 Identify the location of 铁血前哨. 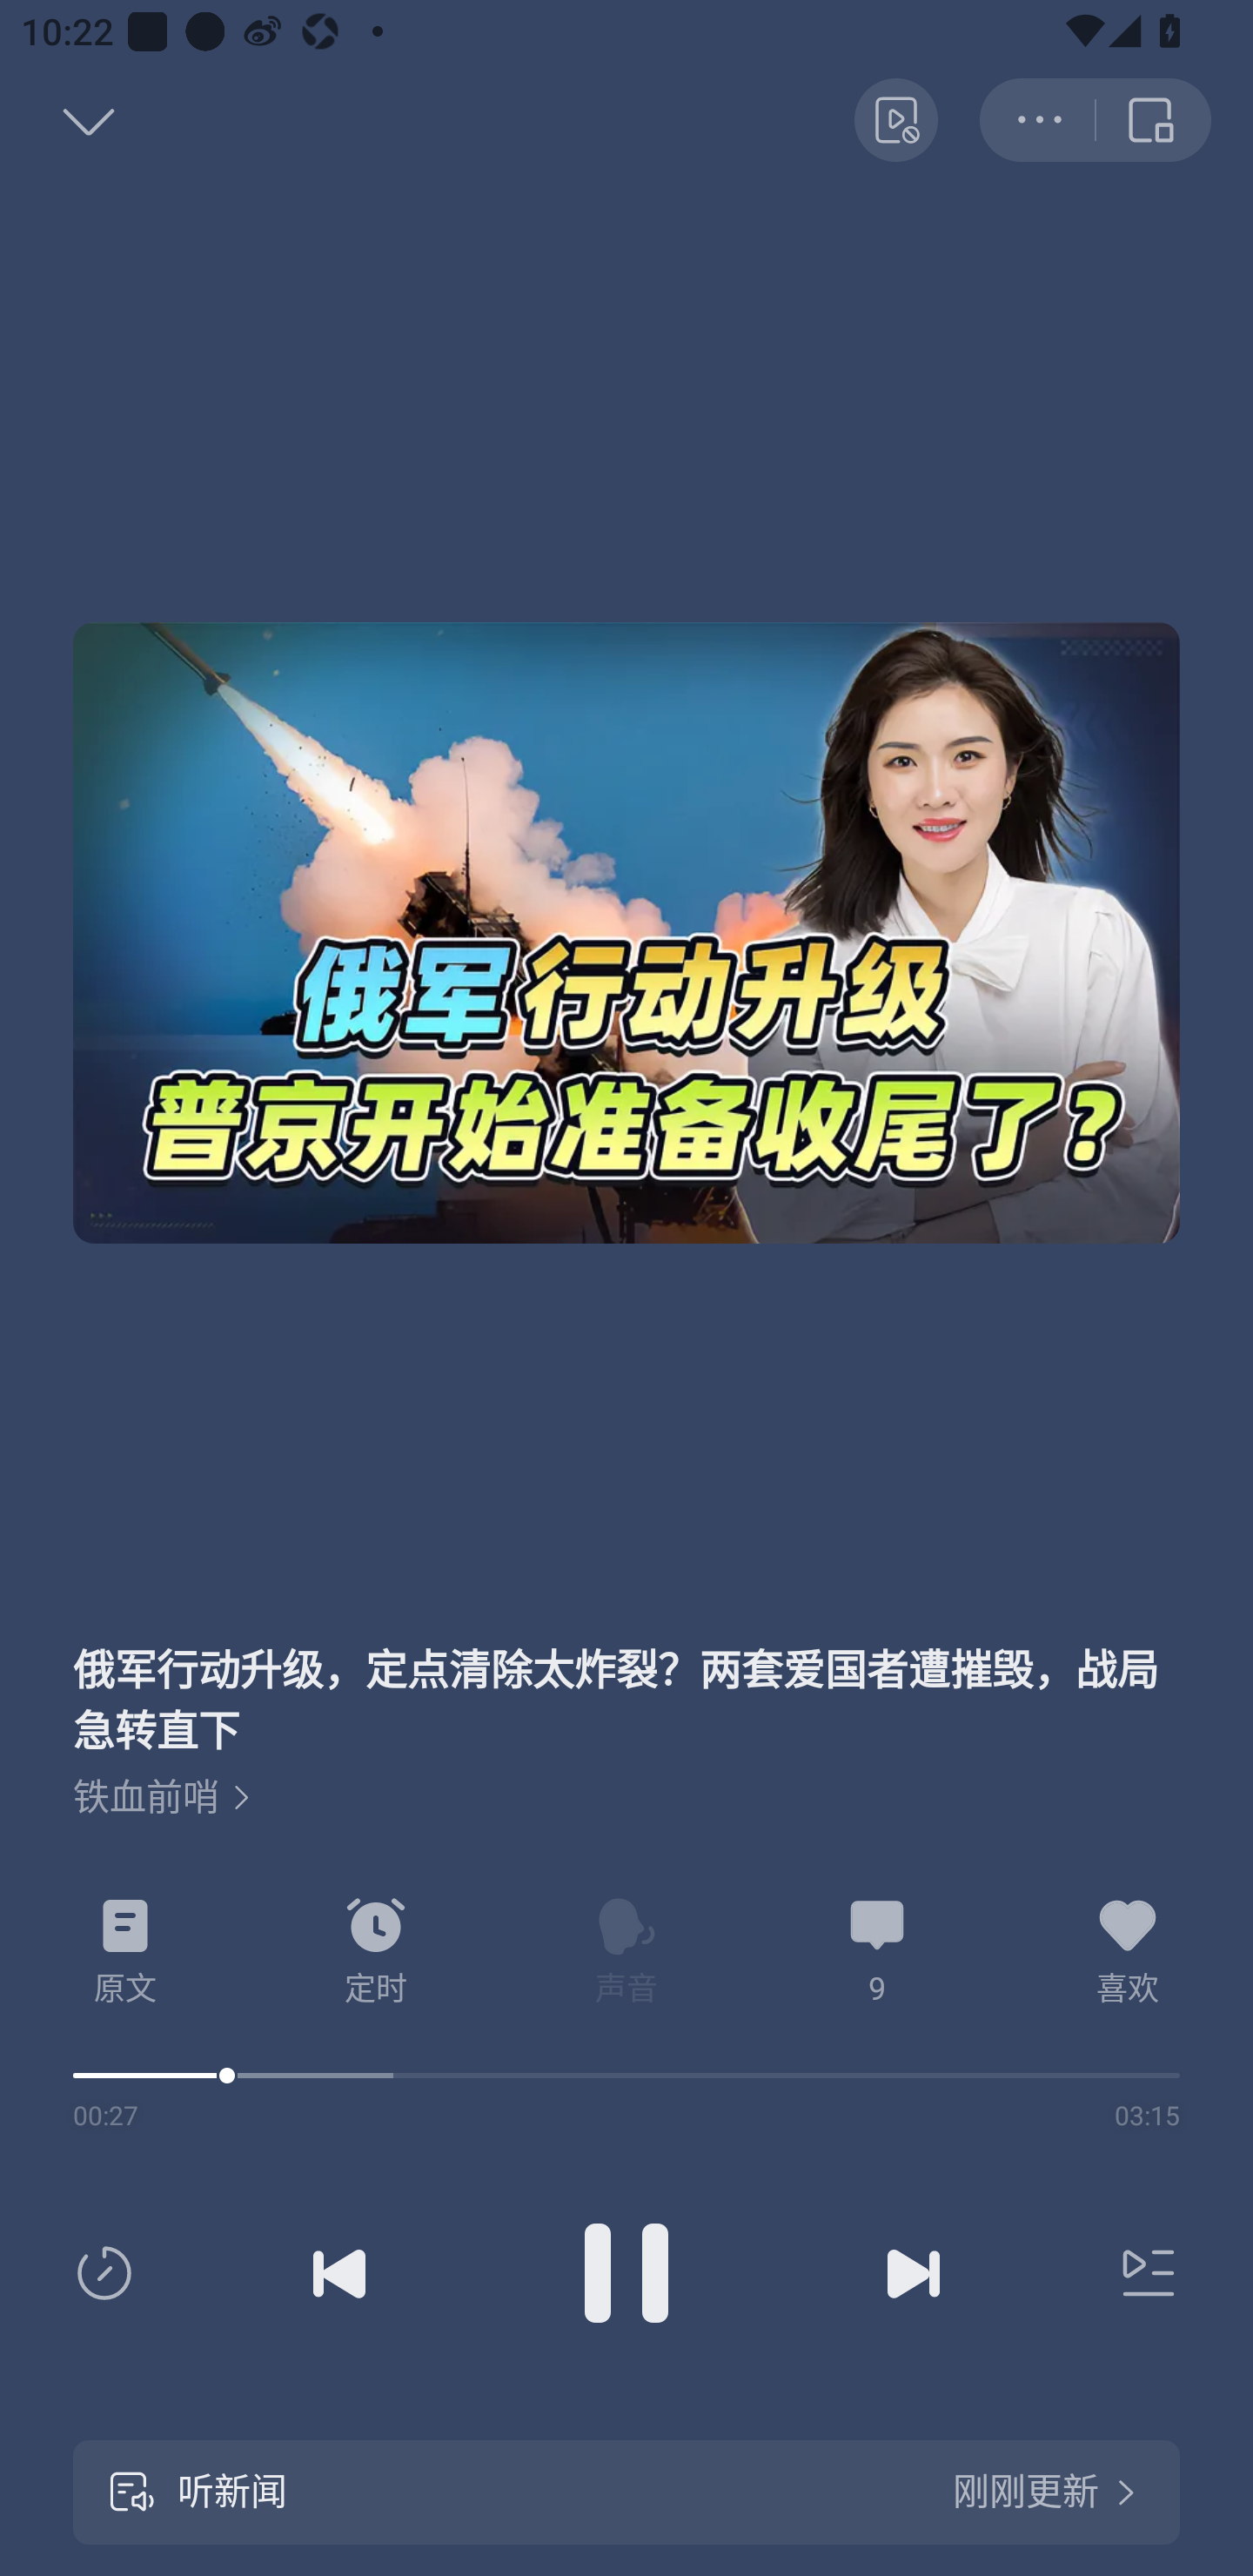
(162, 1798).